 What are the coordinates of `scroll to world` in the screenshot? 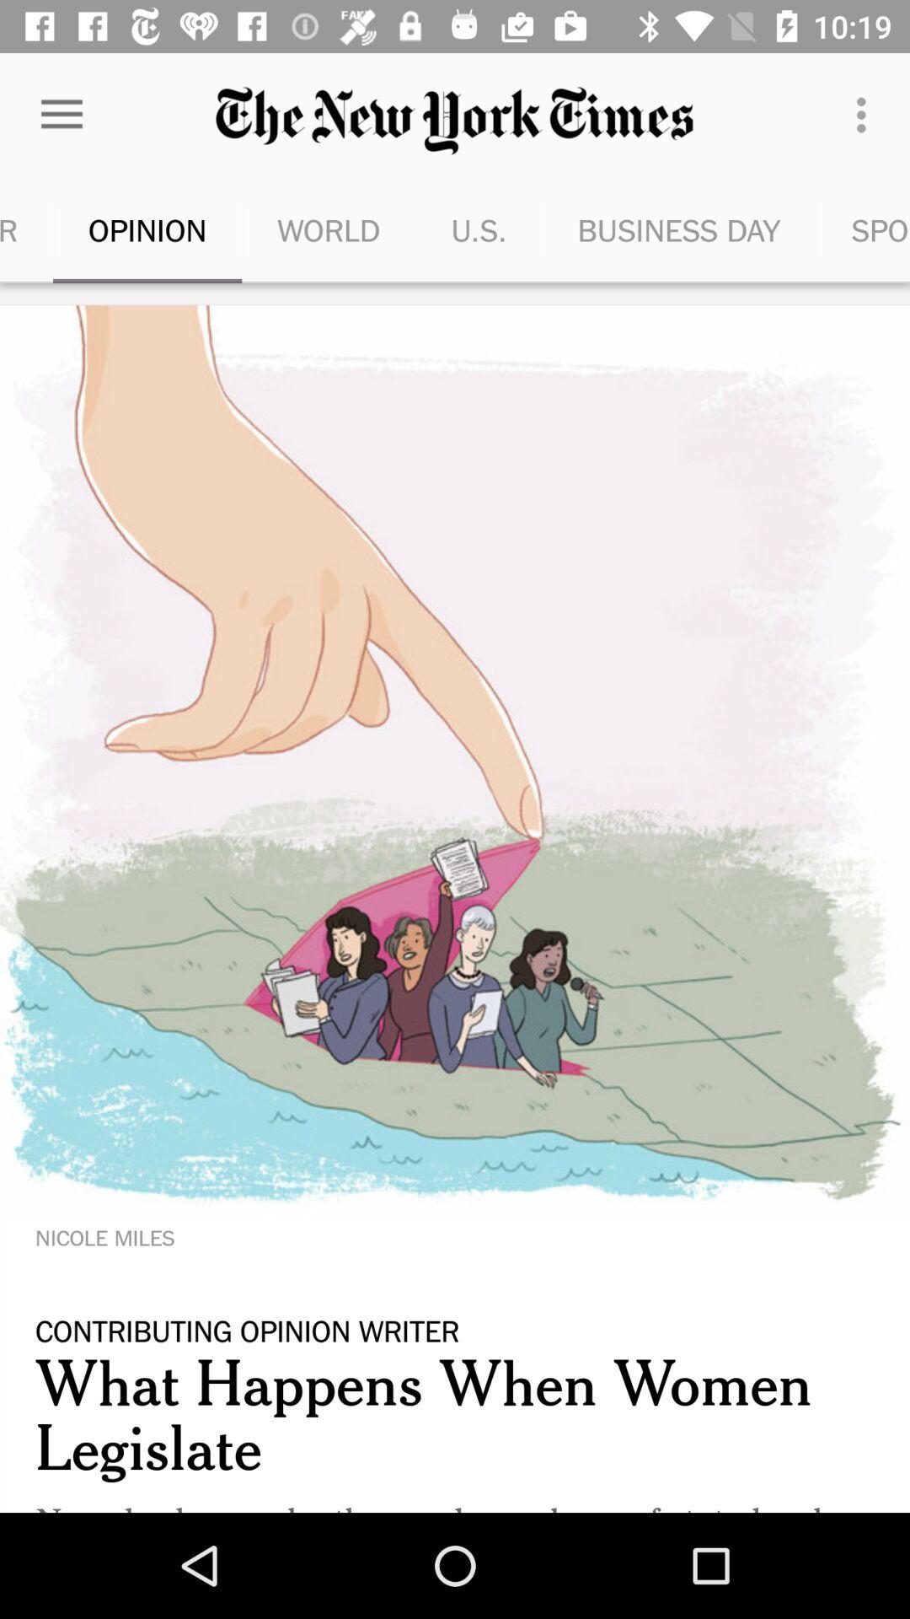 It's located at (329, 229).